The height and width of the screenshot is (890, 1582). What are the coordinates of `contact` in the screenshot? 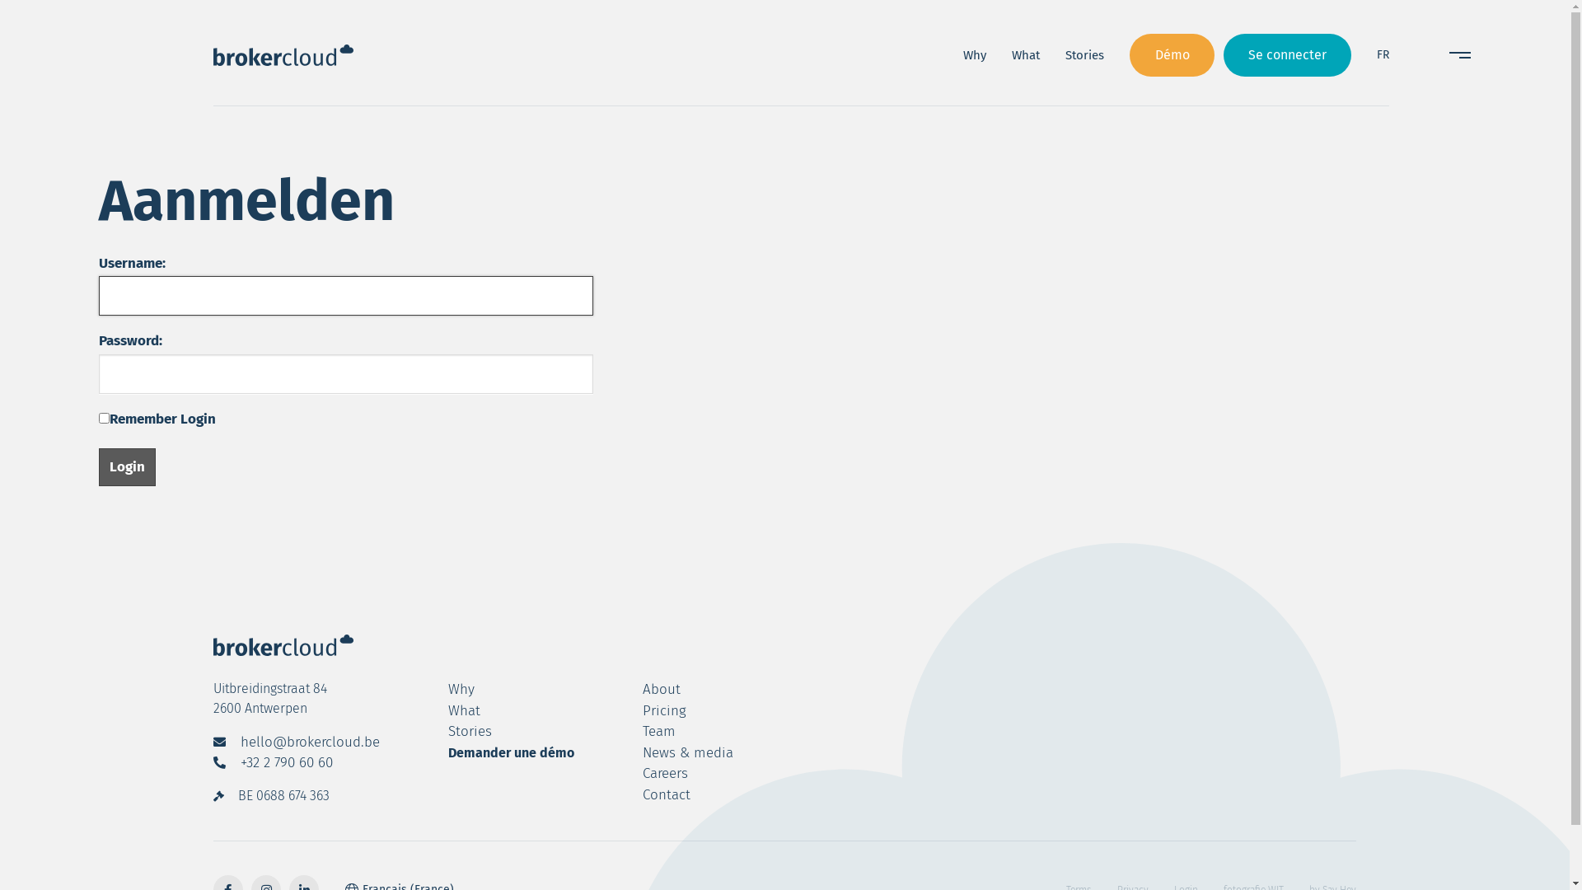 It's located at (667, 795).